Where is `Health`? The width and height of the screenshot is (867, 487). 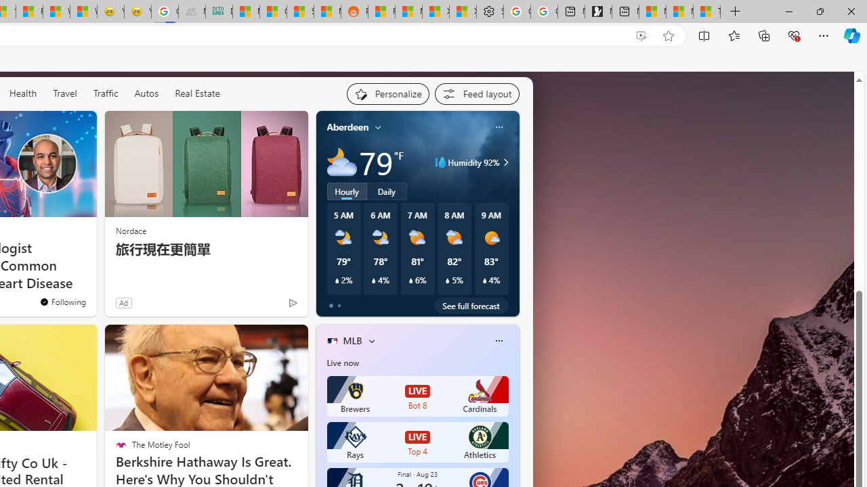 Health is located at coordinates (23, 93).